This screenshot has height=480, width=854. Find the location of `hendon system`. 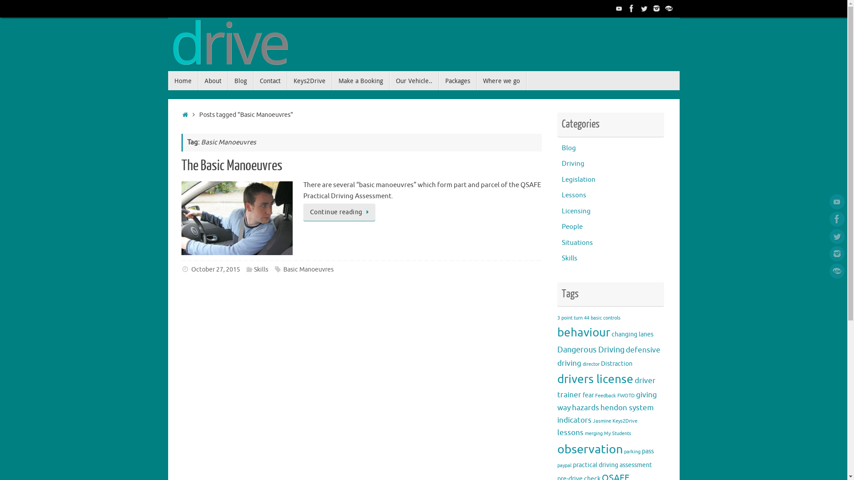

hendon system is located at coordinates (627, 407).